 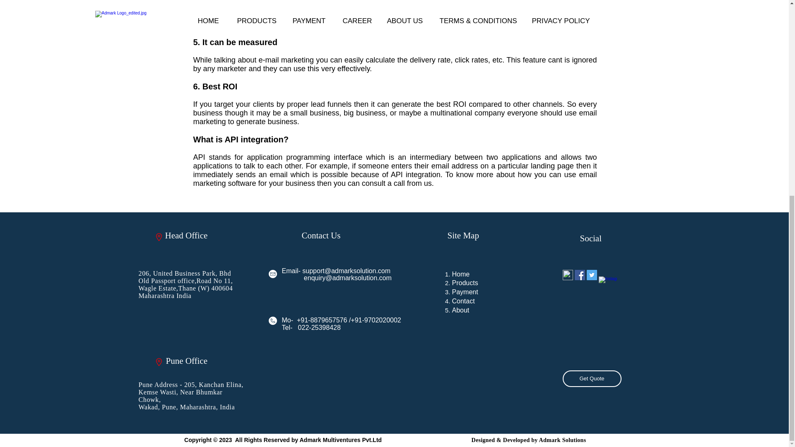 What do you see at coordinates (311, 328) in the screenshot?
I see `Tel-   022-25398428` at bounding box center [311, 328].